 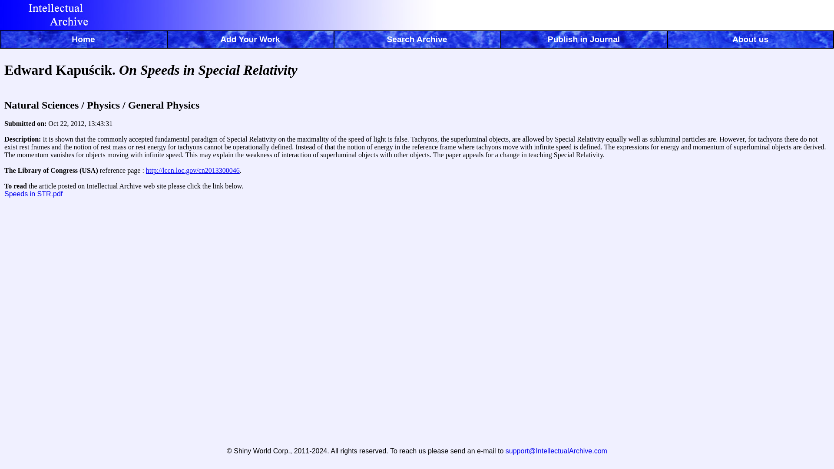 What do you see at coordinates (33, 194) in the screenshot?
I see `Speeds in STR.pdf` at bounding box center [33, 194].